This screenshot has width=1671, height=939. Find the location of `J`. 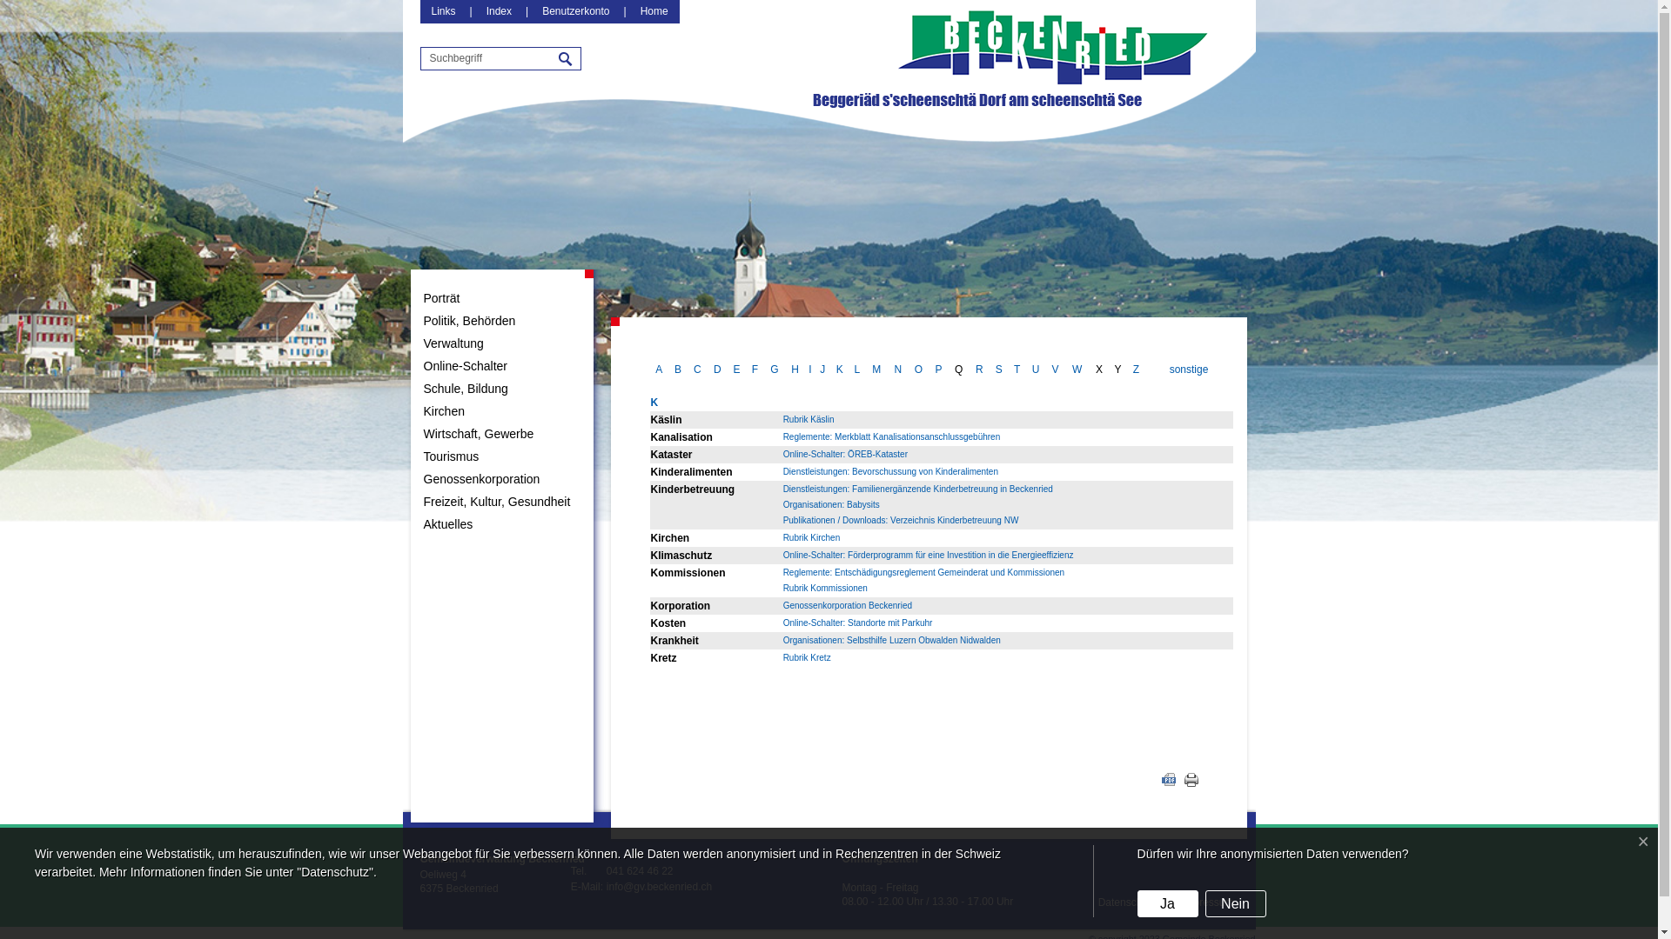

J is located at coordinates (822, 370).